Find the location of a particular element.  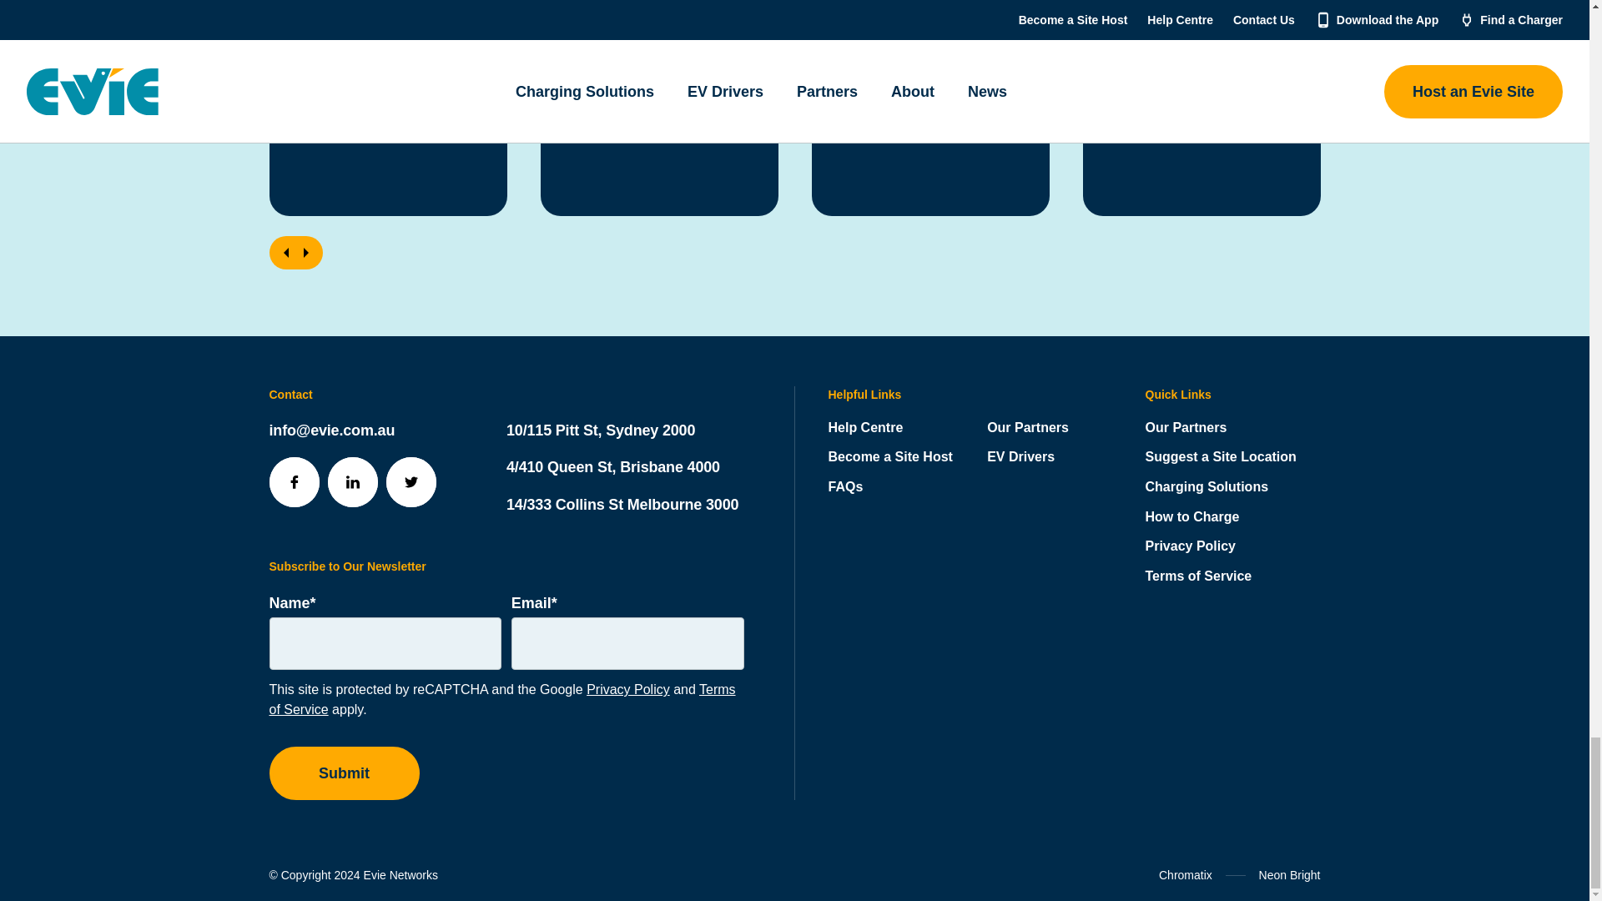

NSW blog image is located at coordinates (929, 9).